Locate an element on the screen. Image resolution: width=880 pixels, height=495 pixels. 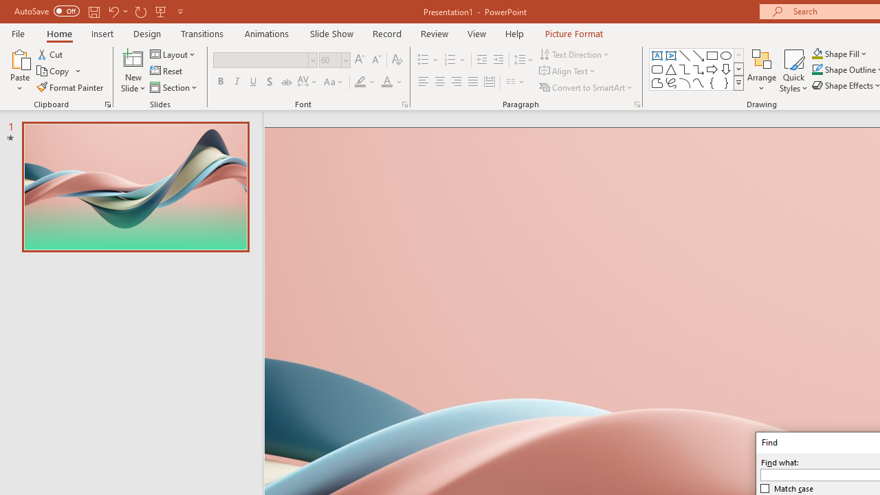
Align Right is located at coordinates (456, 82).